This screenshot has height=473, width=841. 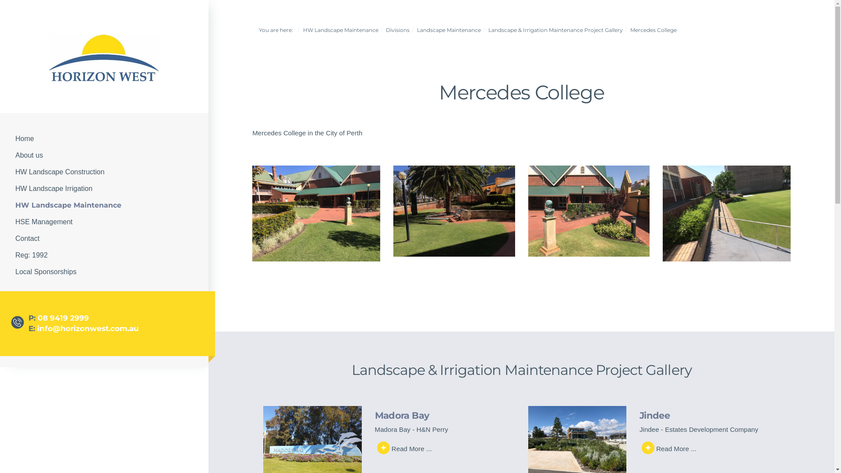 I want to click on Landscape & Irrigation Maintenance Project Gallery, so click(x=555, y=30).